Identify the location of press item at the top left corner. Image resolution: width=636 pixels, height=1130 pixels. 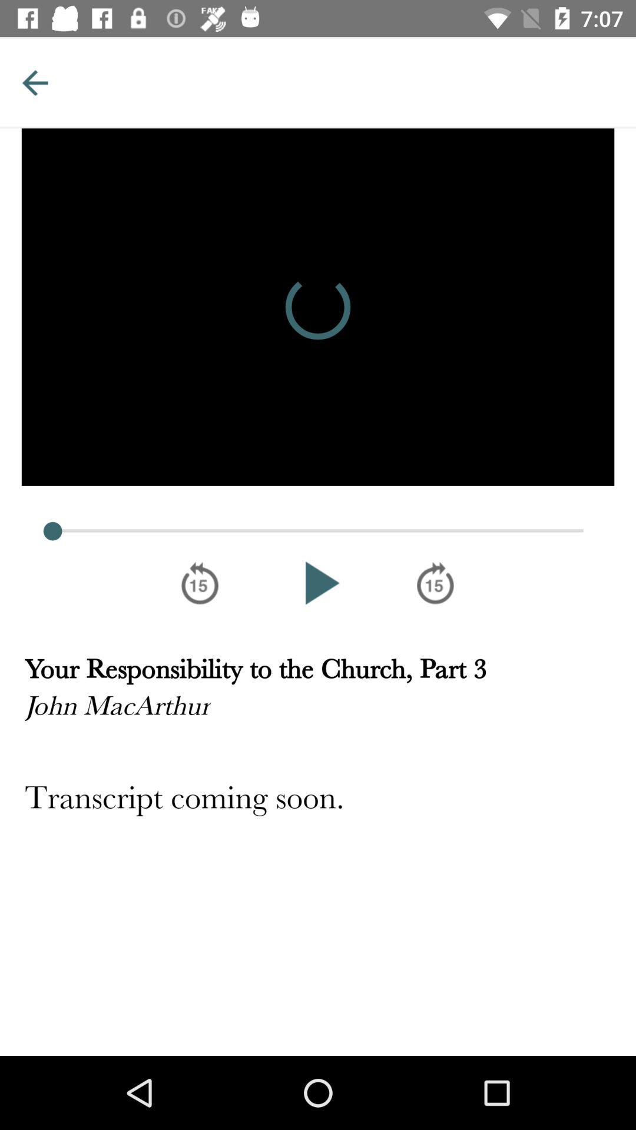
(35, 82).